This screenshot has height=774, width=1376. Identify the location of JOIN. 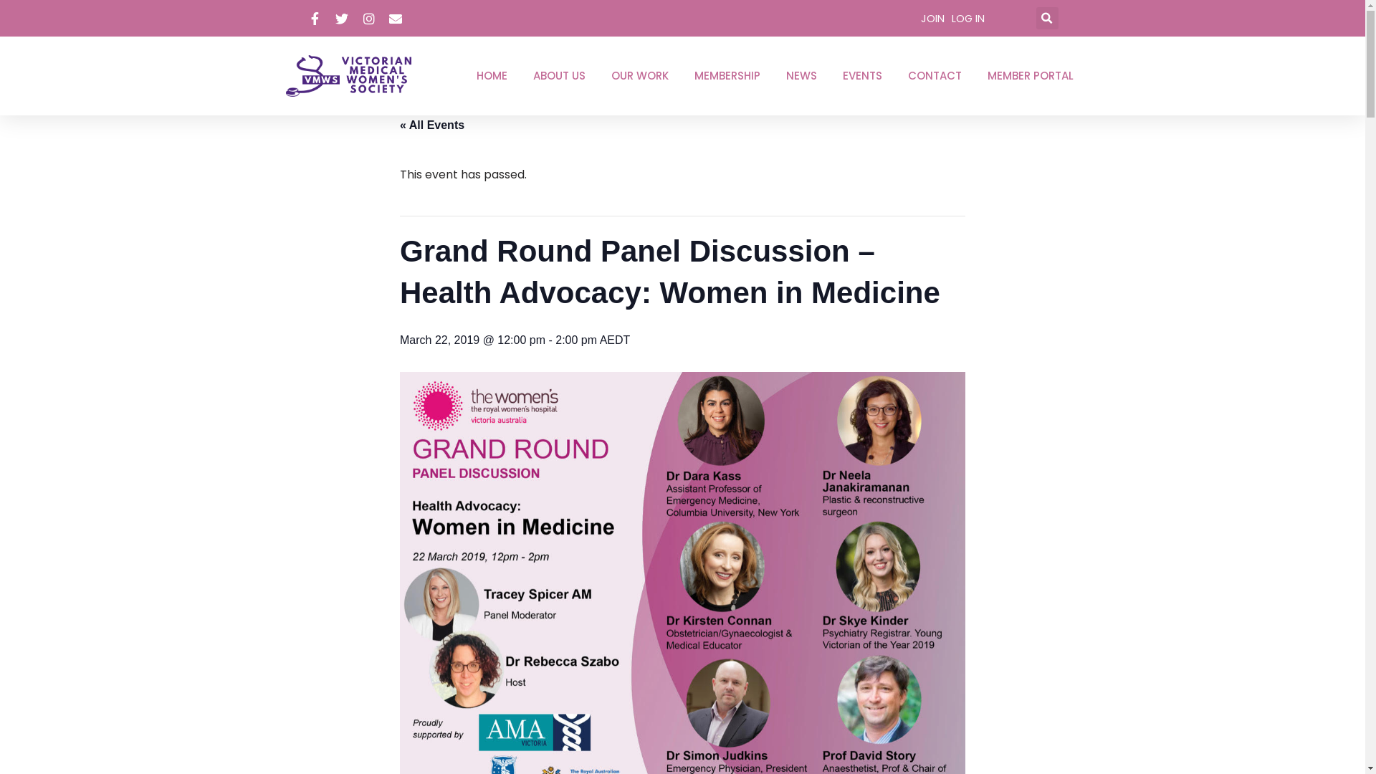
(932, 19).